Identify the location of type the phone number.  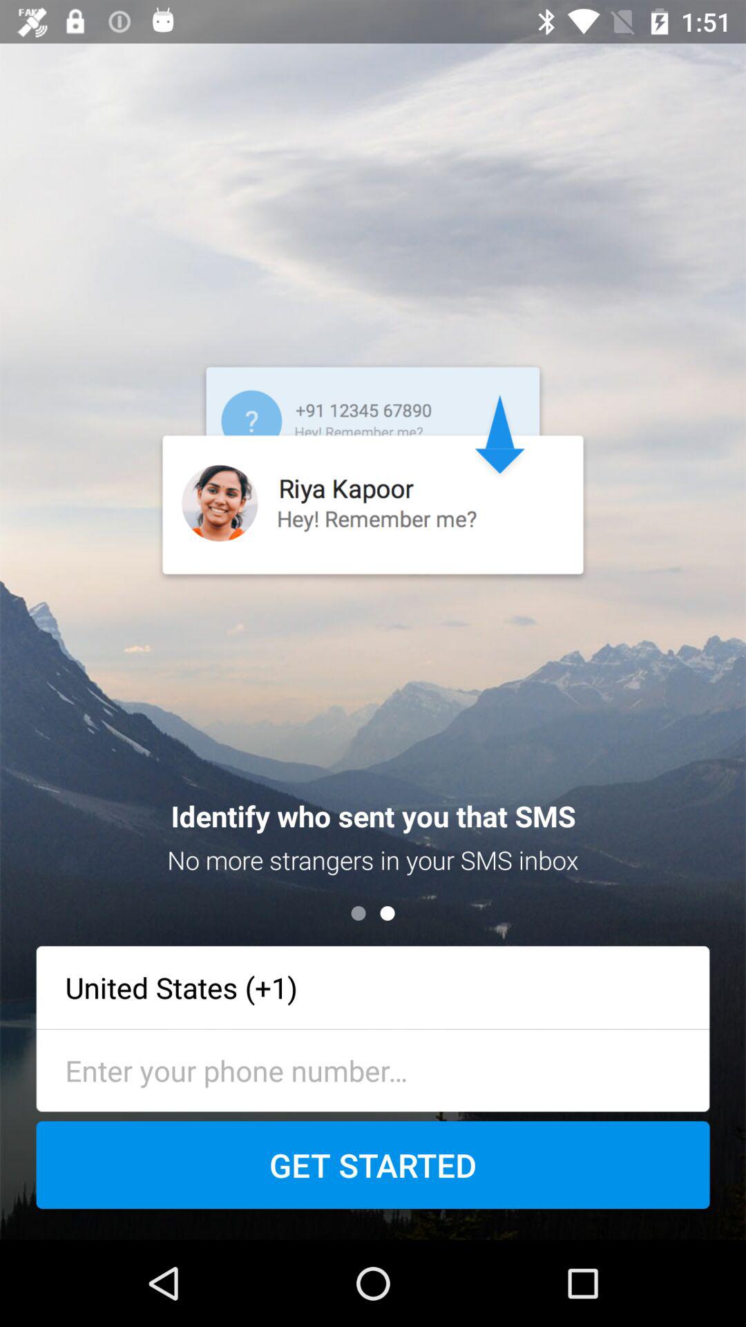
(373, 1070).